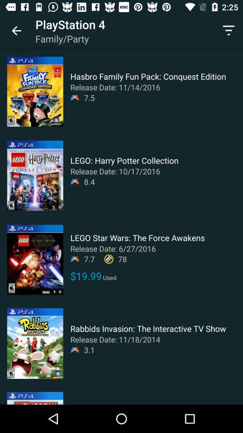  Describe the element at coordinates (229, 31) in the screenshot. I see `press the item to the right of playstation 4 item` at that location.